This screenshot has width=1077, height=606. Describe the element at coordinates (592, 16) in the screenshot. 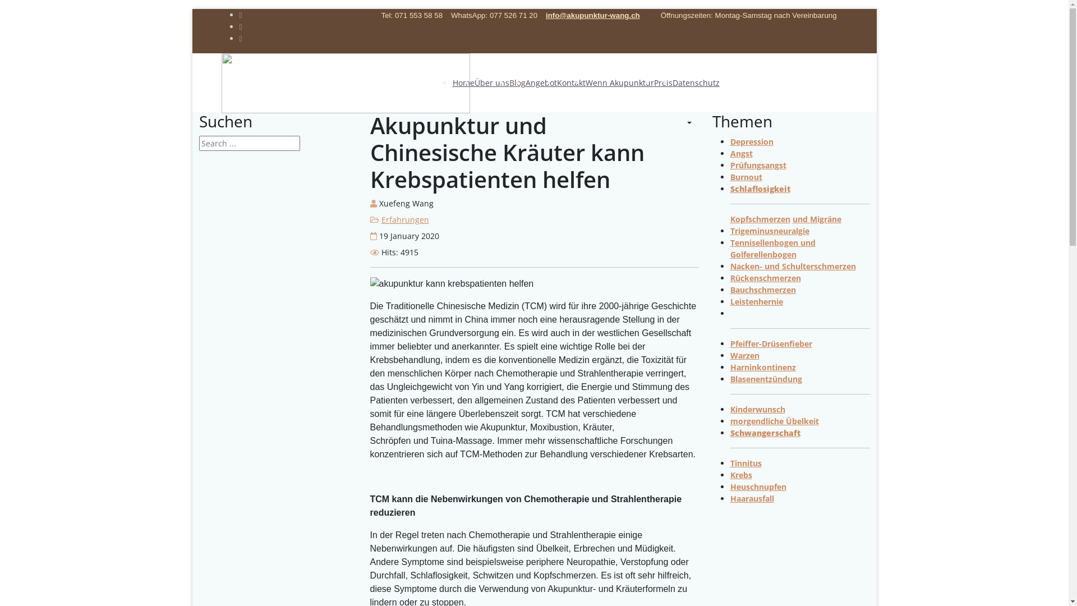

I see `info@akupunktur-wang.ch` at that location.